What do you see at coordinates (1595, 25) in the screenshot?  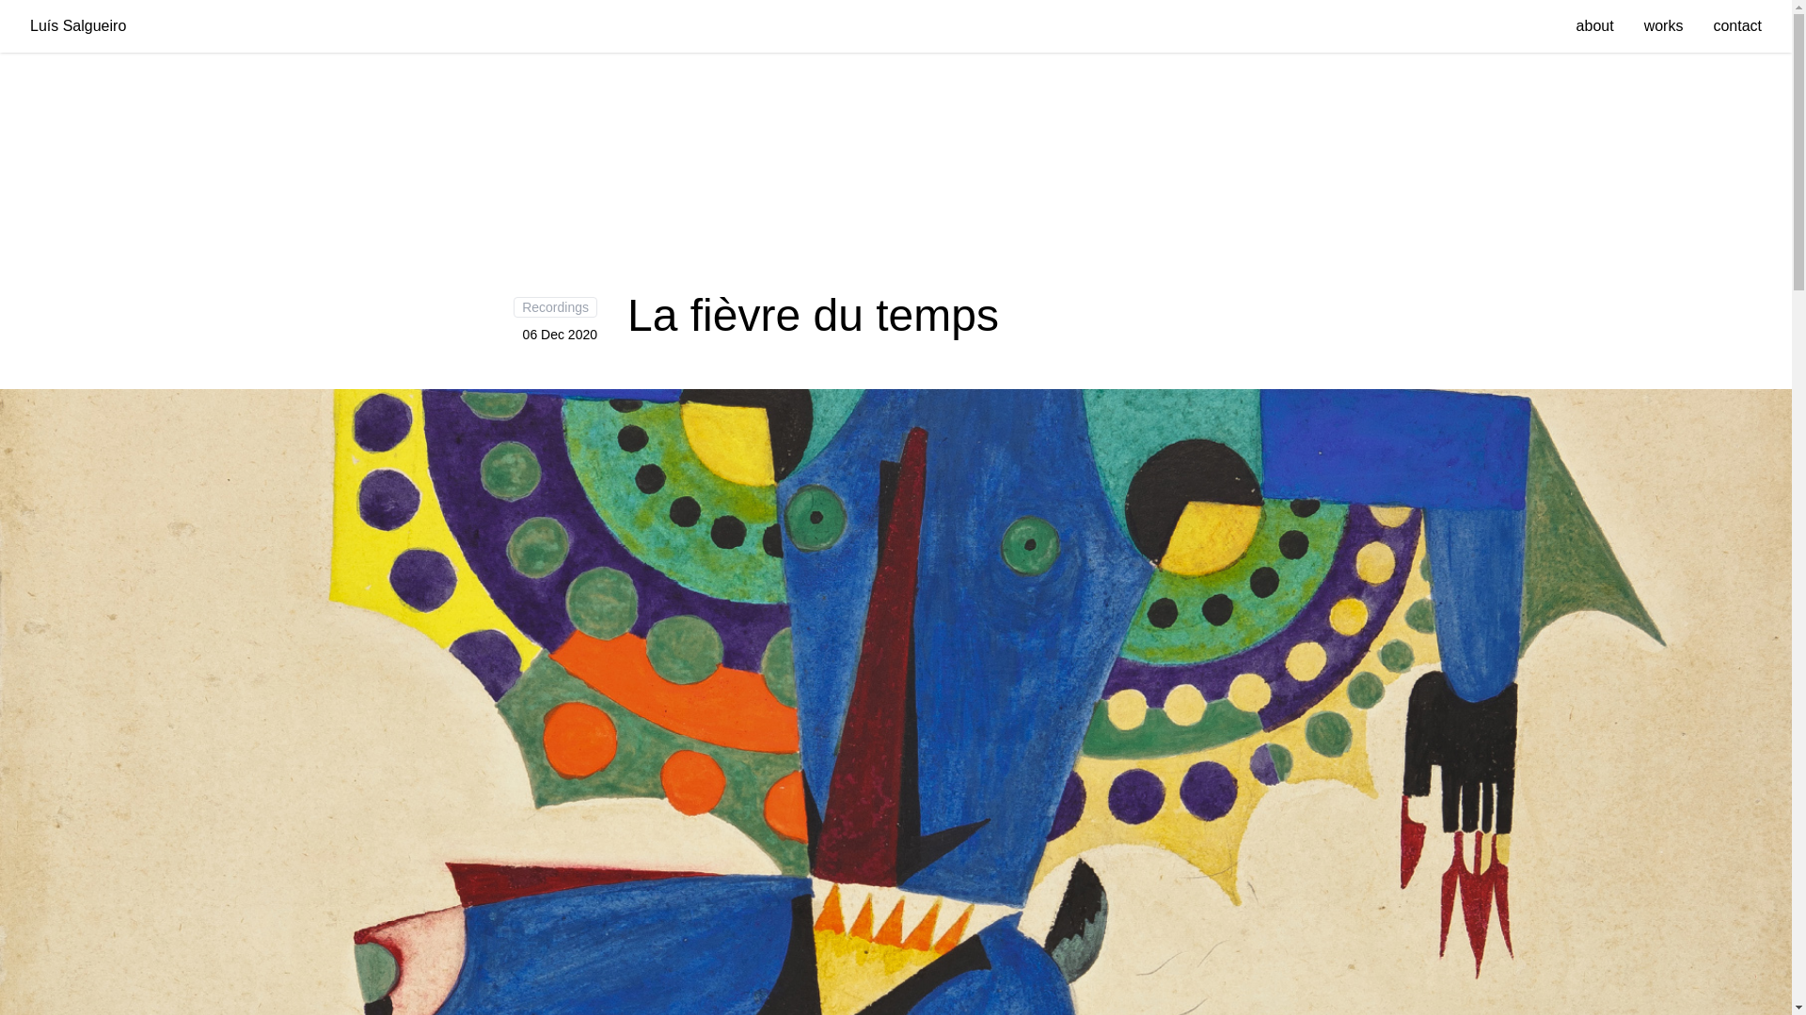 I see `about` at bounding box center [1595, 25].